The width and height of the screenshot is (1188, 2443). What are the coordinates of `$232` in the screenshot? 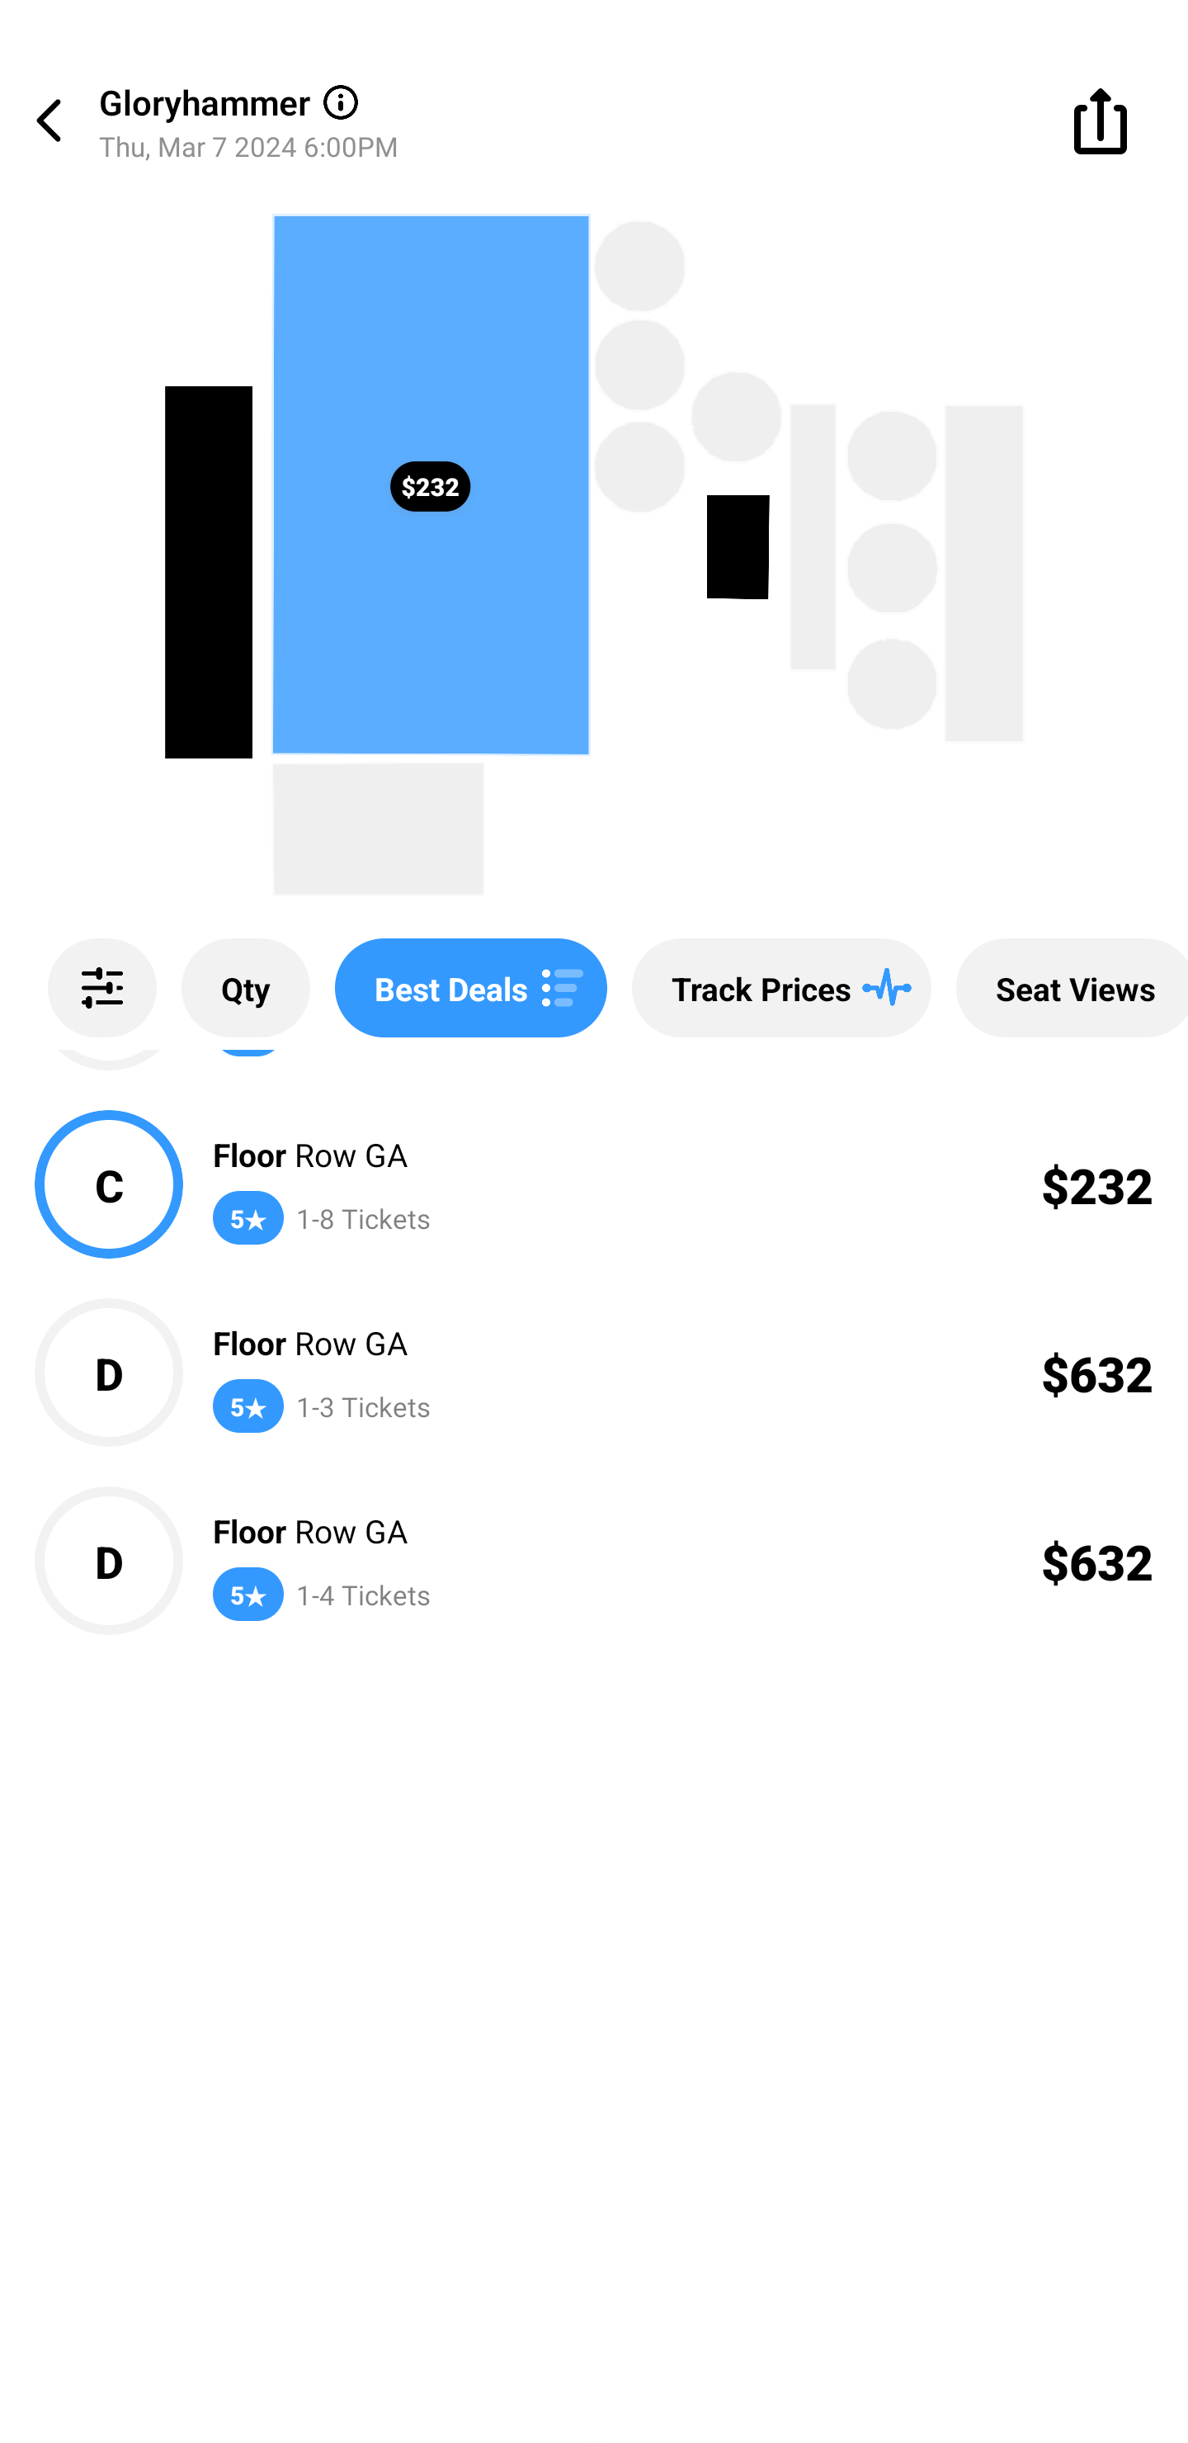 It's located at (430, 485).